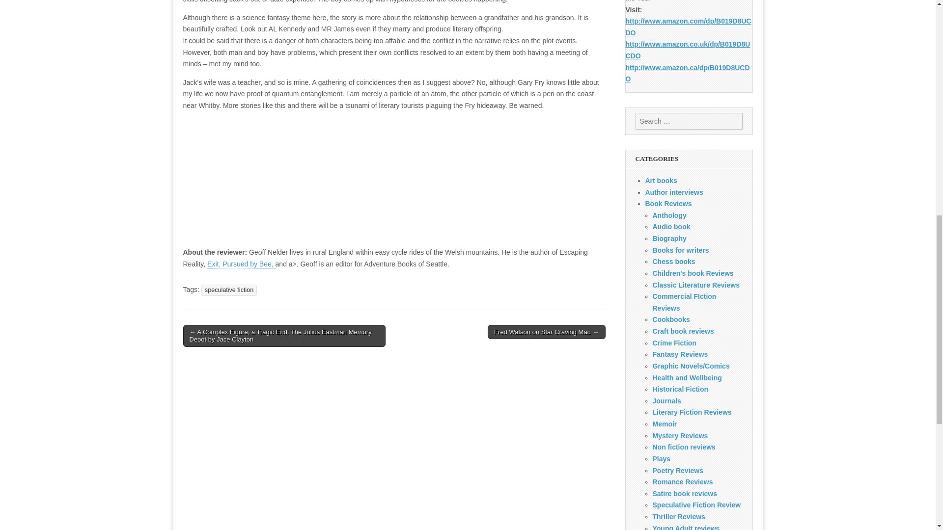 This screenshot has width=943, height=530. Describe the element at coordinates (687, 378) in the screenshot. I see `Health and Wellbeing` at that location.